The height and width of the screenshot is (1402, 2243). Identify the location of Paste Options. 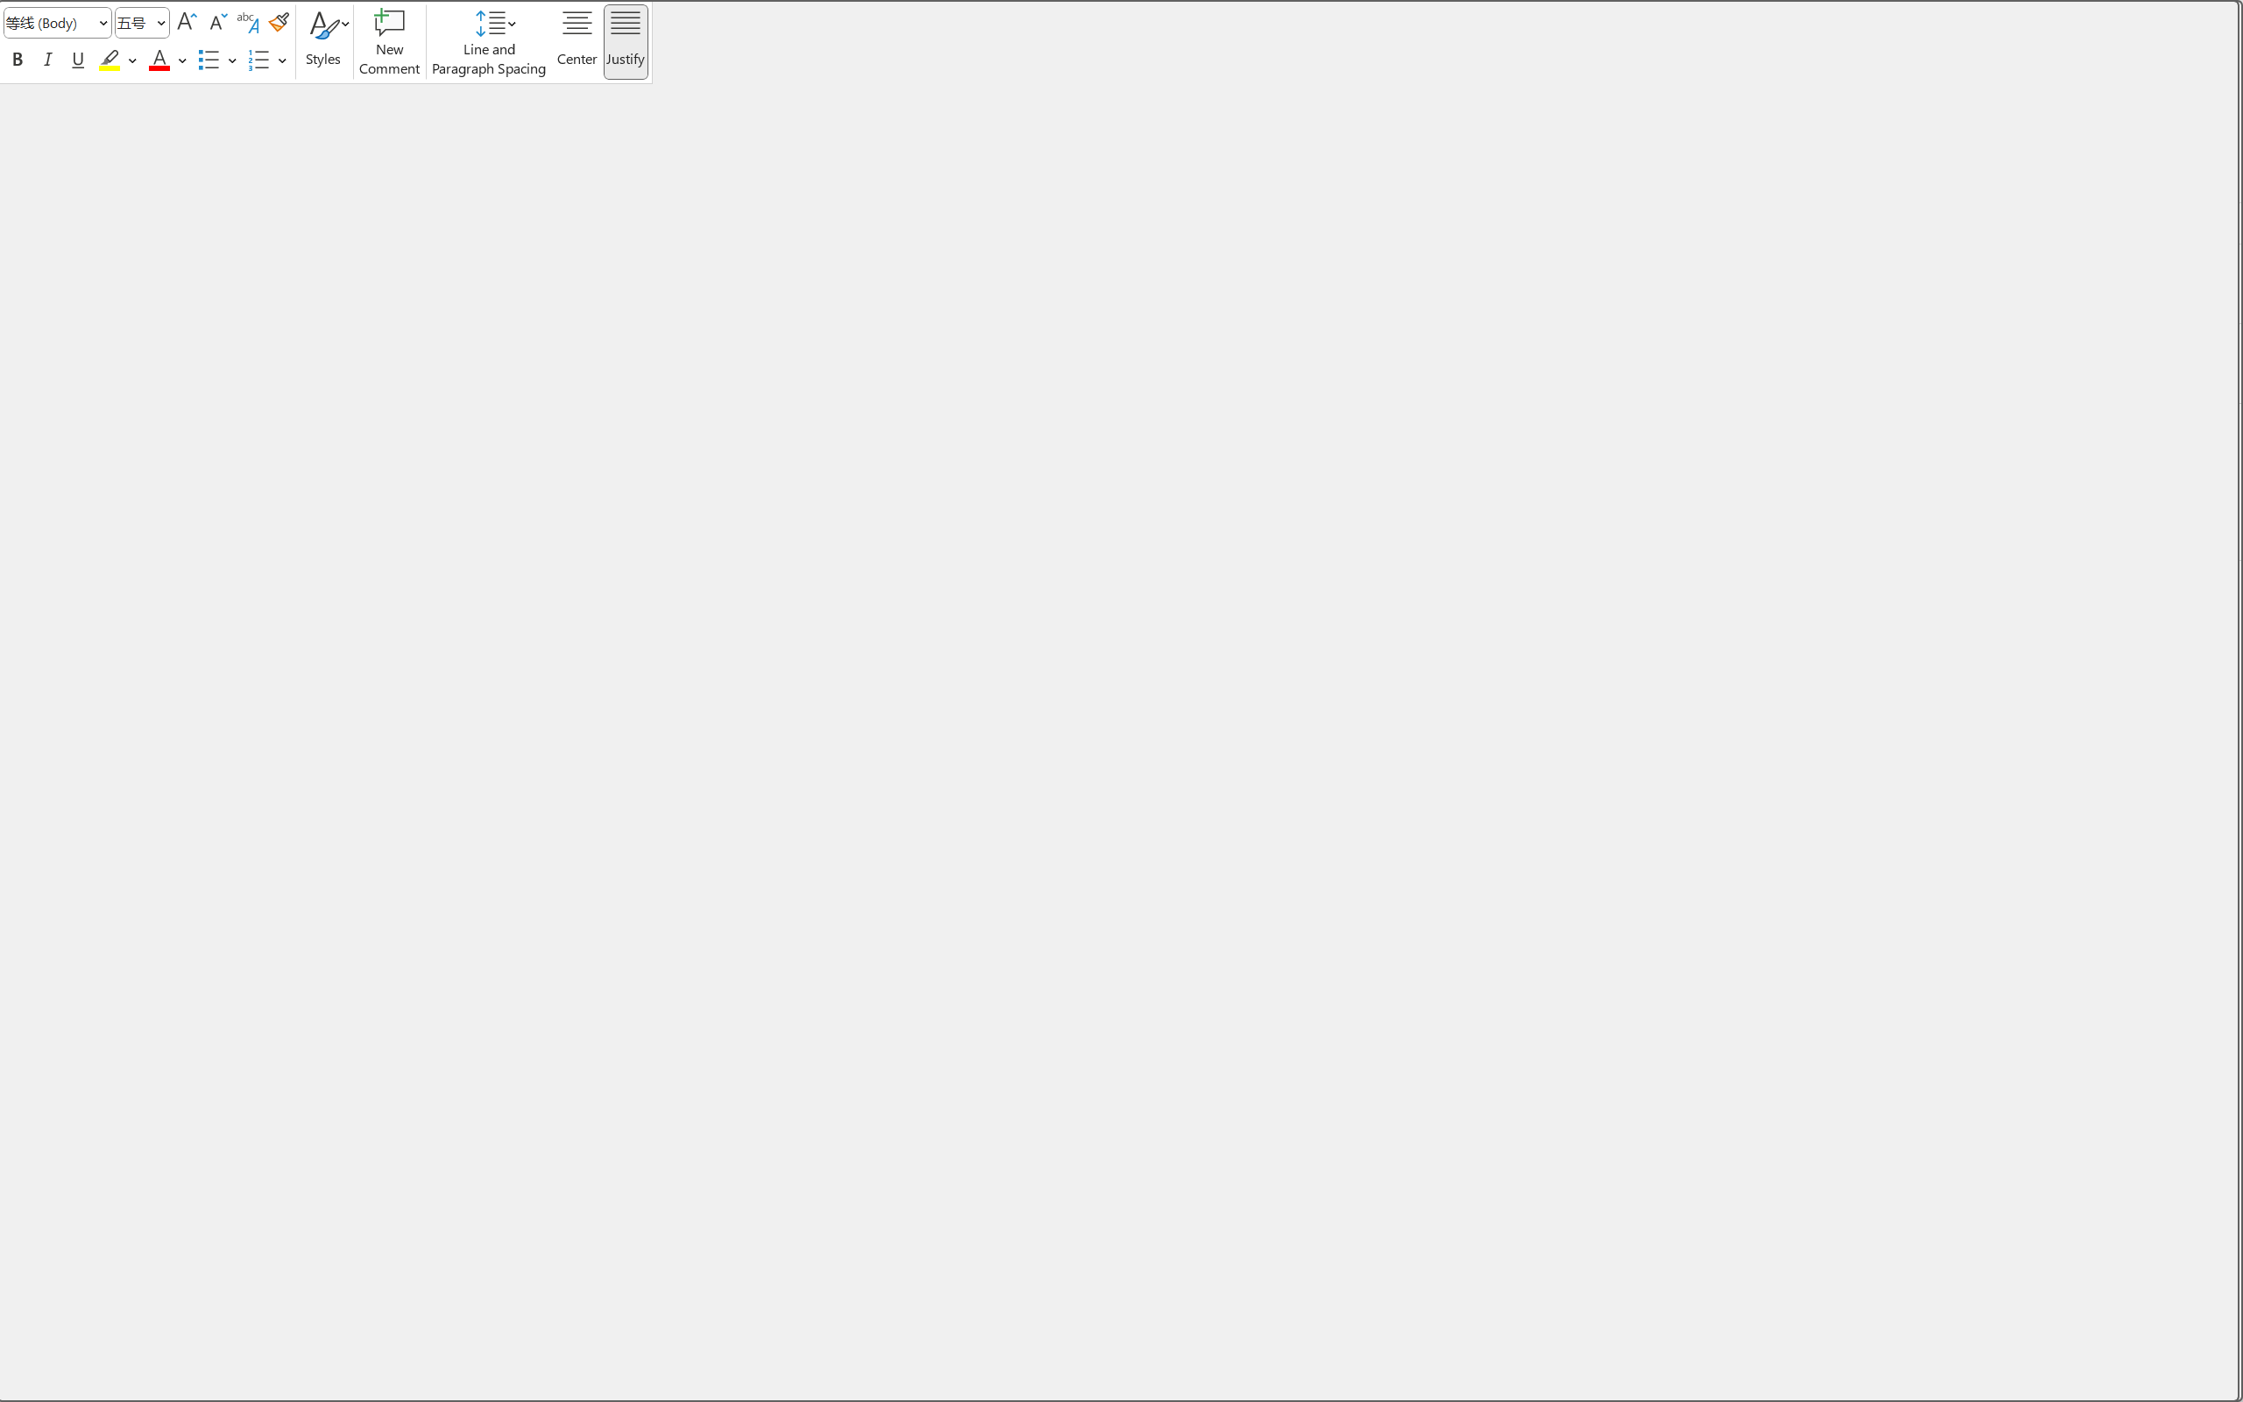
(1143, 159).